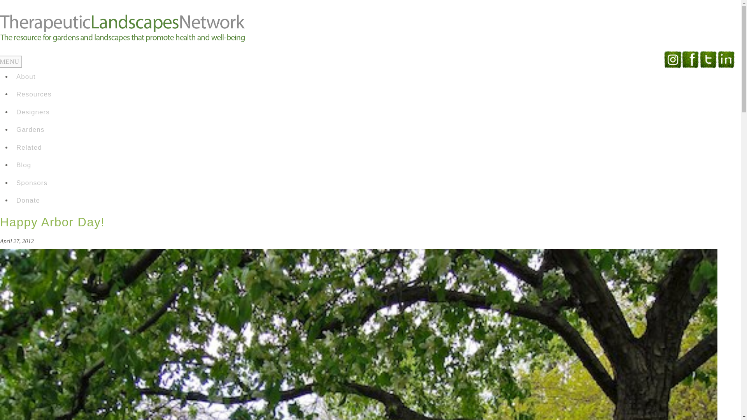  What do you see at coordinates (33, 147) in the screenshot?
I see `Related` at bounding box center [33, 147].